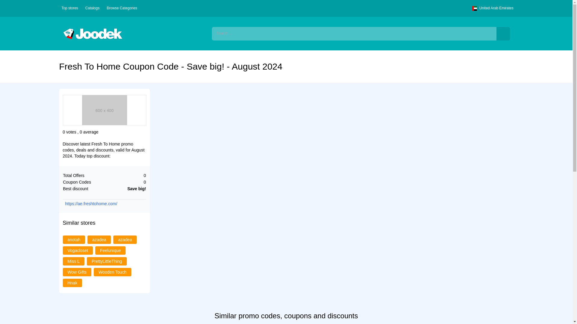 This screenshot has width=577, height=324. I want to click on PrettyLittleThing, so click(107, 261).